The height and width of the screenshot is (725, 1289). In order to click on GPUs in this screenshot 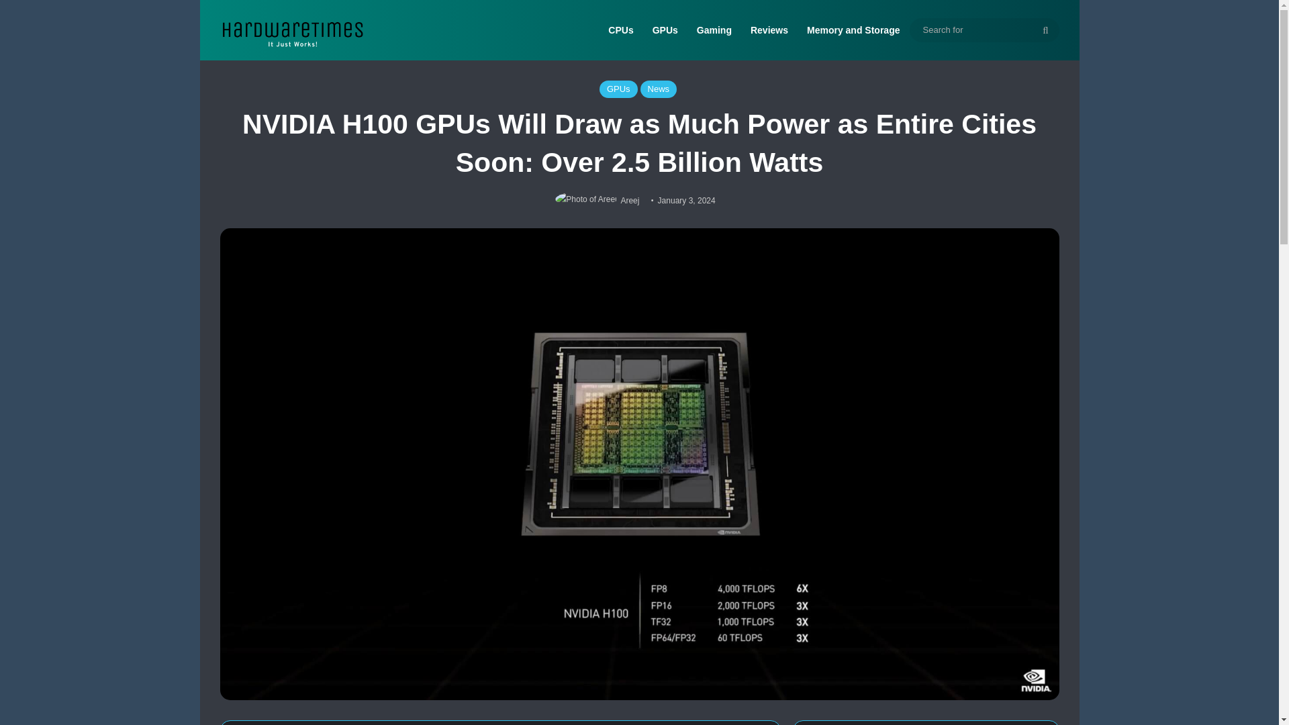, I will do `click(665, 30)`.